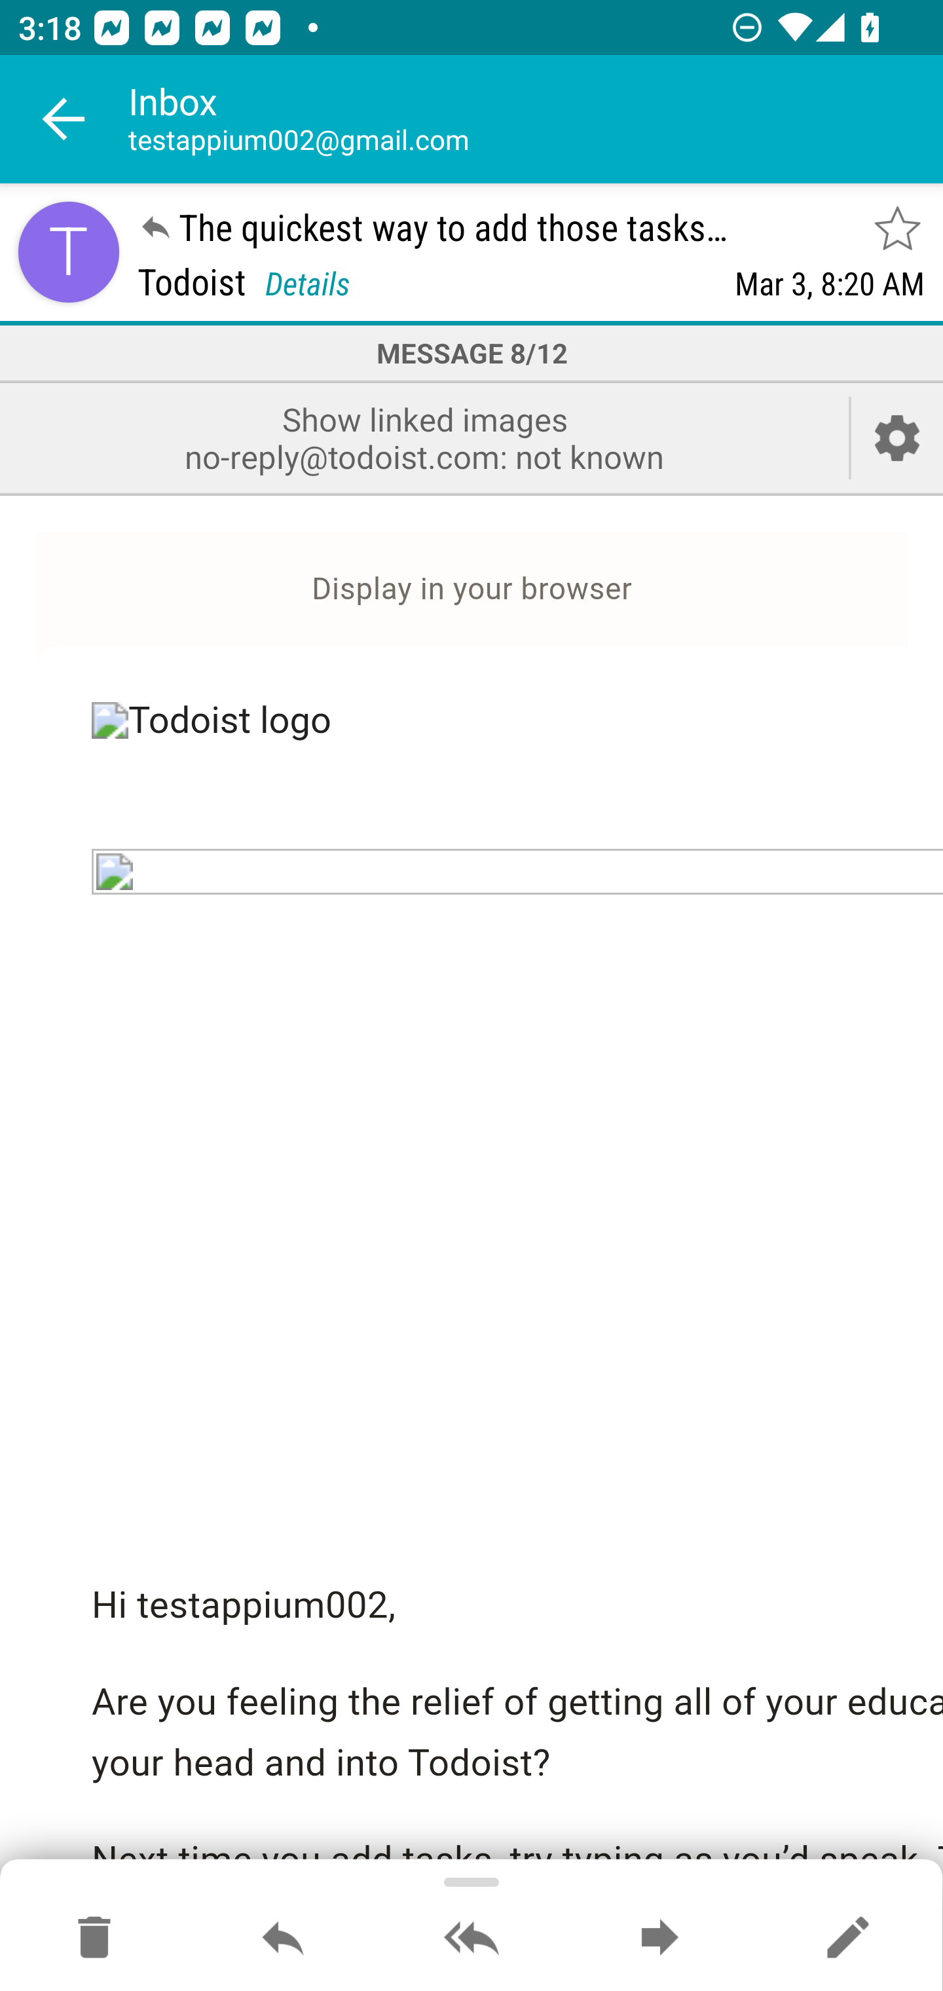  Describe the element at coordinates (536, 119) in the screenshot. I see `Inbox testappium002@gmail.com` at that location.